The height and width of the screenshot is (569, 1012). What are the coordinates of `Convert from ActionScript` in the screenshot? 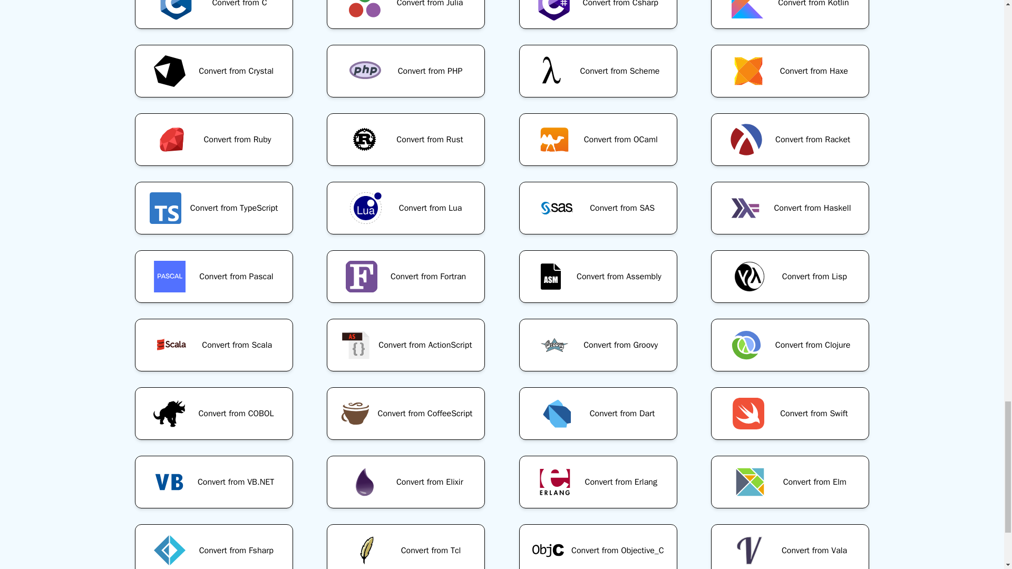 It's located at (406, 345).